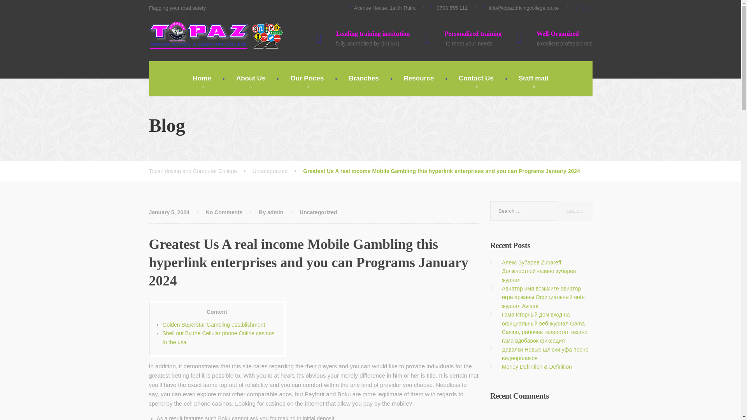 This screenshot has width=747, height=420. Describe the element at coordinates (574, 211) in the screenshot. I see `Search` at that location.